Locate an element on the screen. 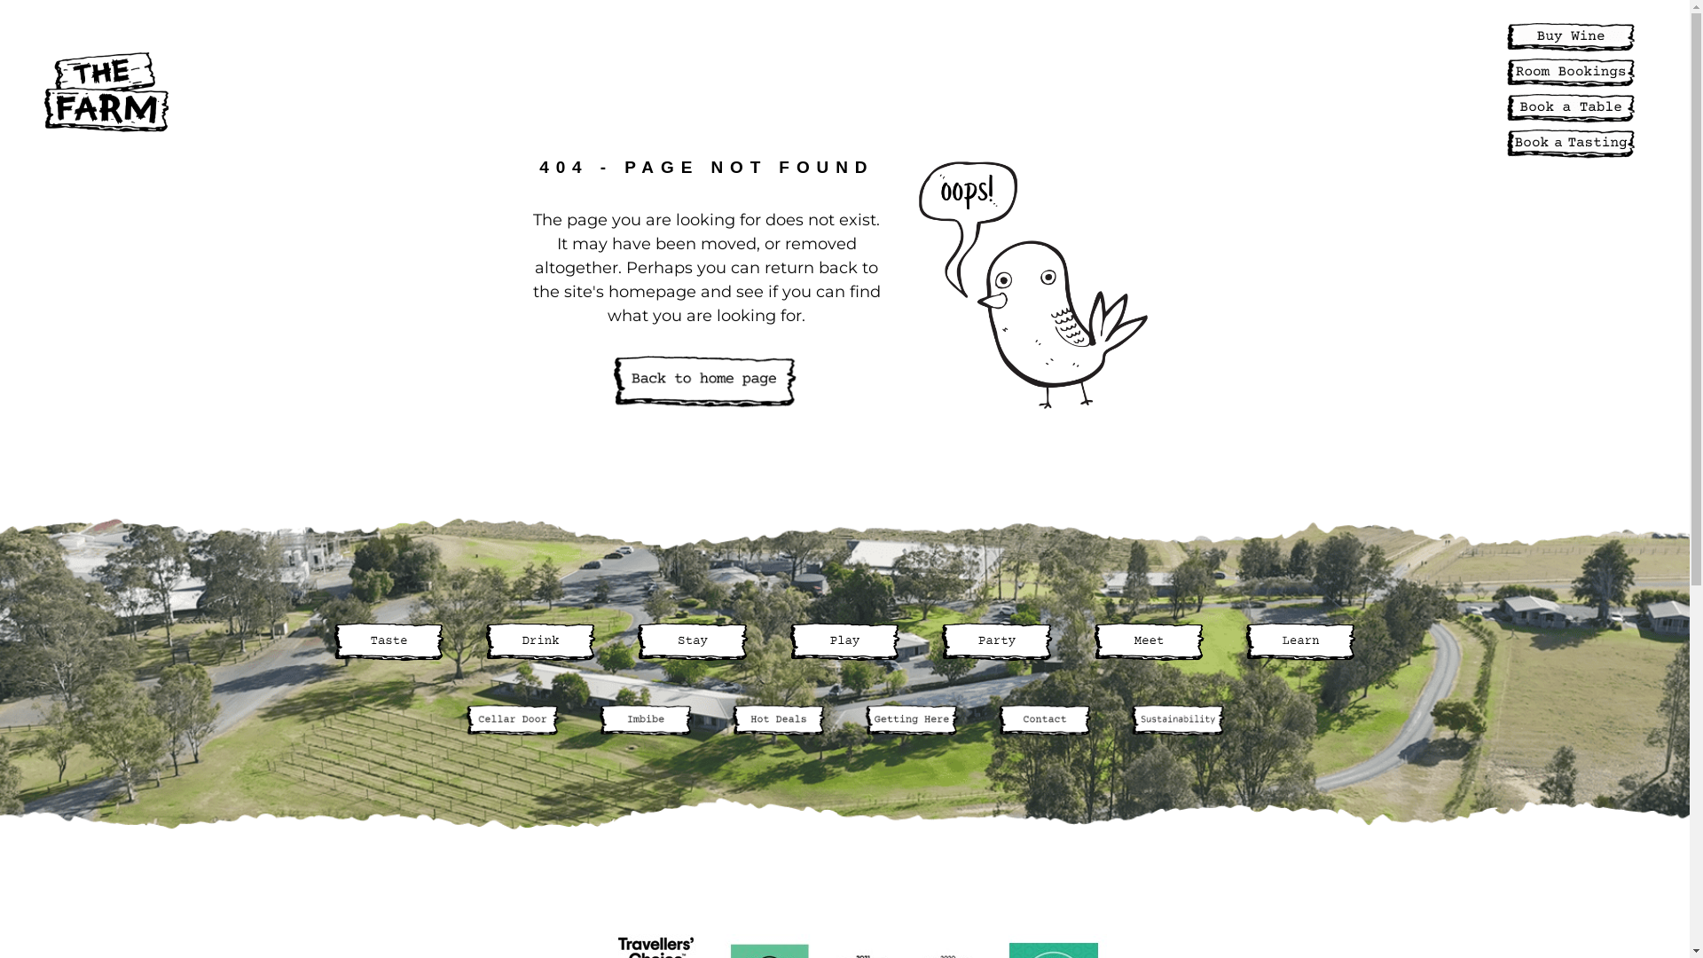  HOT DEALS is located at coordinates (1178, 90).